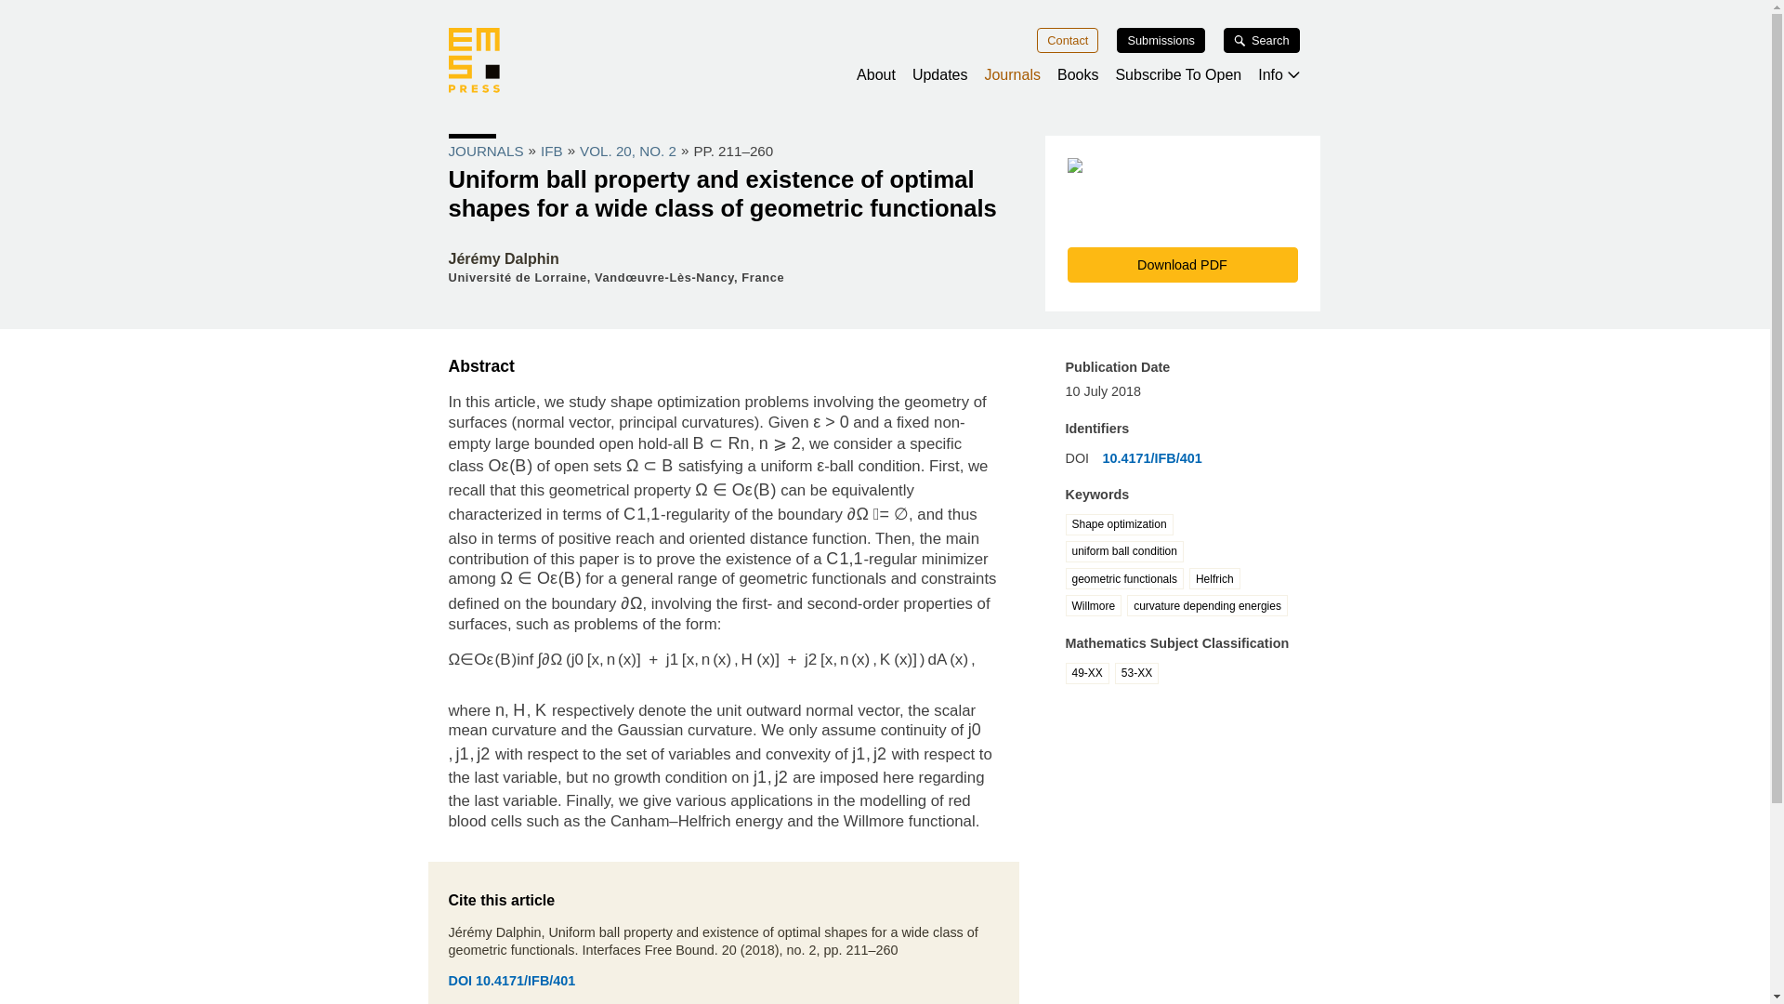  What do you see at coordinates (485, 151) in the screenshot?
I see `JOURNALS` at bounding box center [485, 151].